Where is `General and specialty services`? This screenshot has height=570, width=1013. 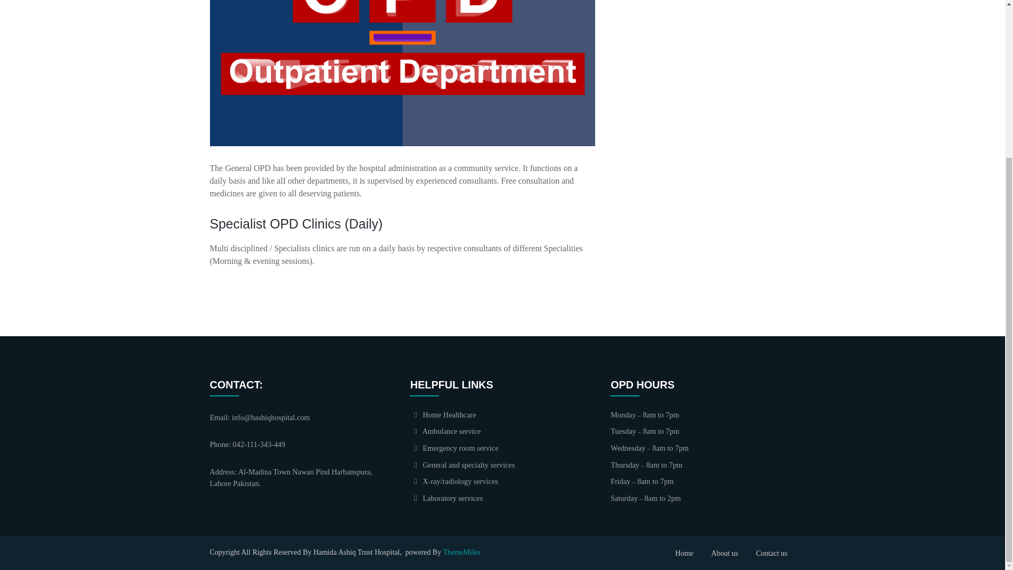 General and specialty services is located at coordinates (462, 464).